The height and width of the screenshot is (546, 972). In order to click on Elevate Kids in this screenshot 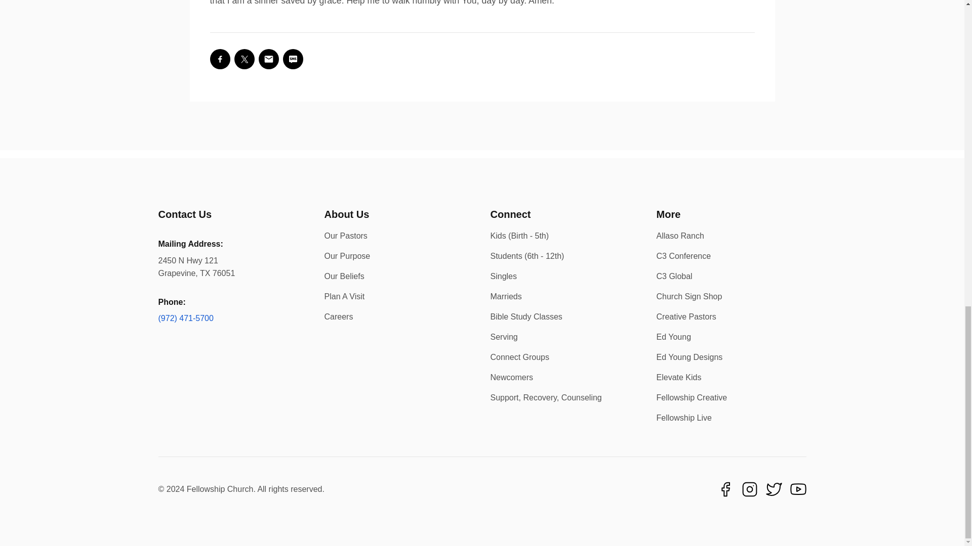, I will do `click(678, 377)`.